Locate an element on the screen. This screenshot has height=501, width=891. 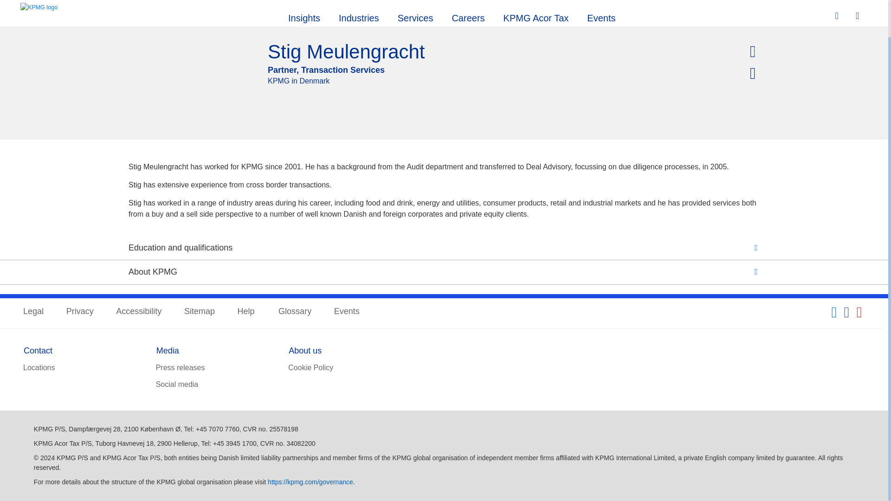
Education and qualifications is located at coordinates (444, 248).